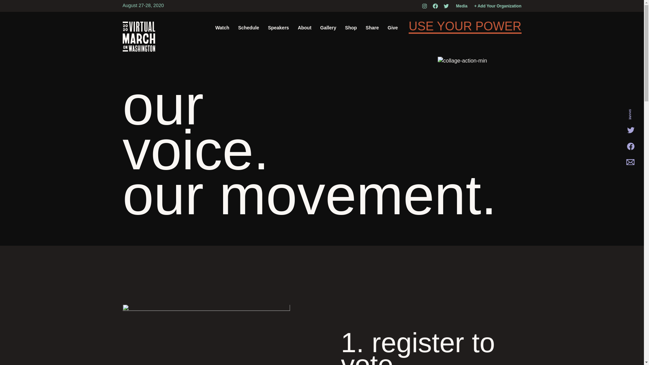 Image resolution: width=649 pixels, height=365 pixels. What do you see at coordinates (425, 6) in the screenshot?
I see `Instagram` at bounding box center [425, 6].